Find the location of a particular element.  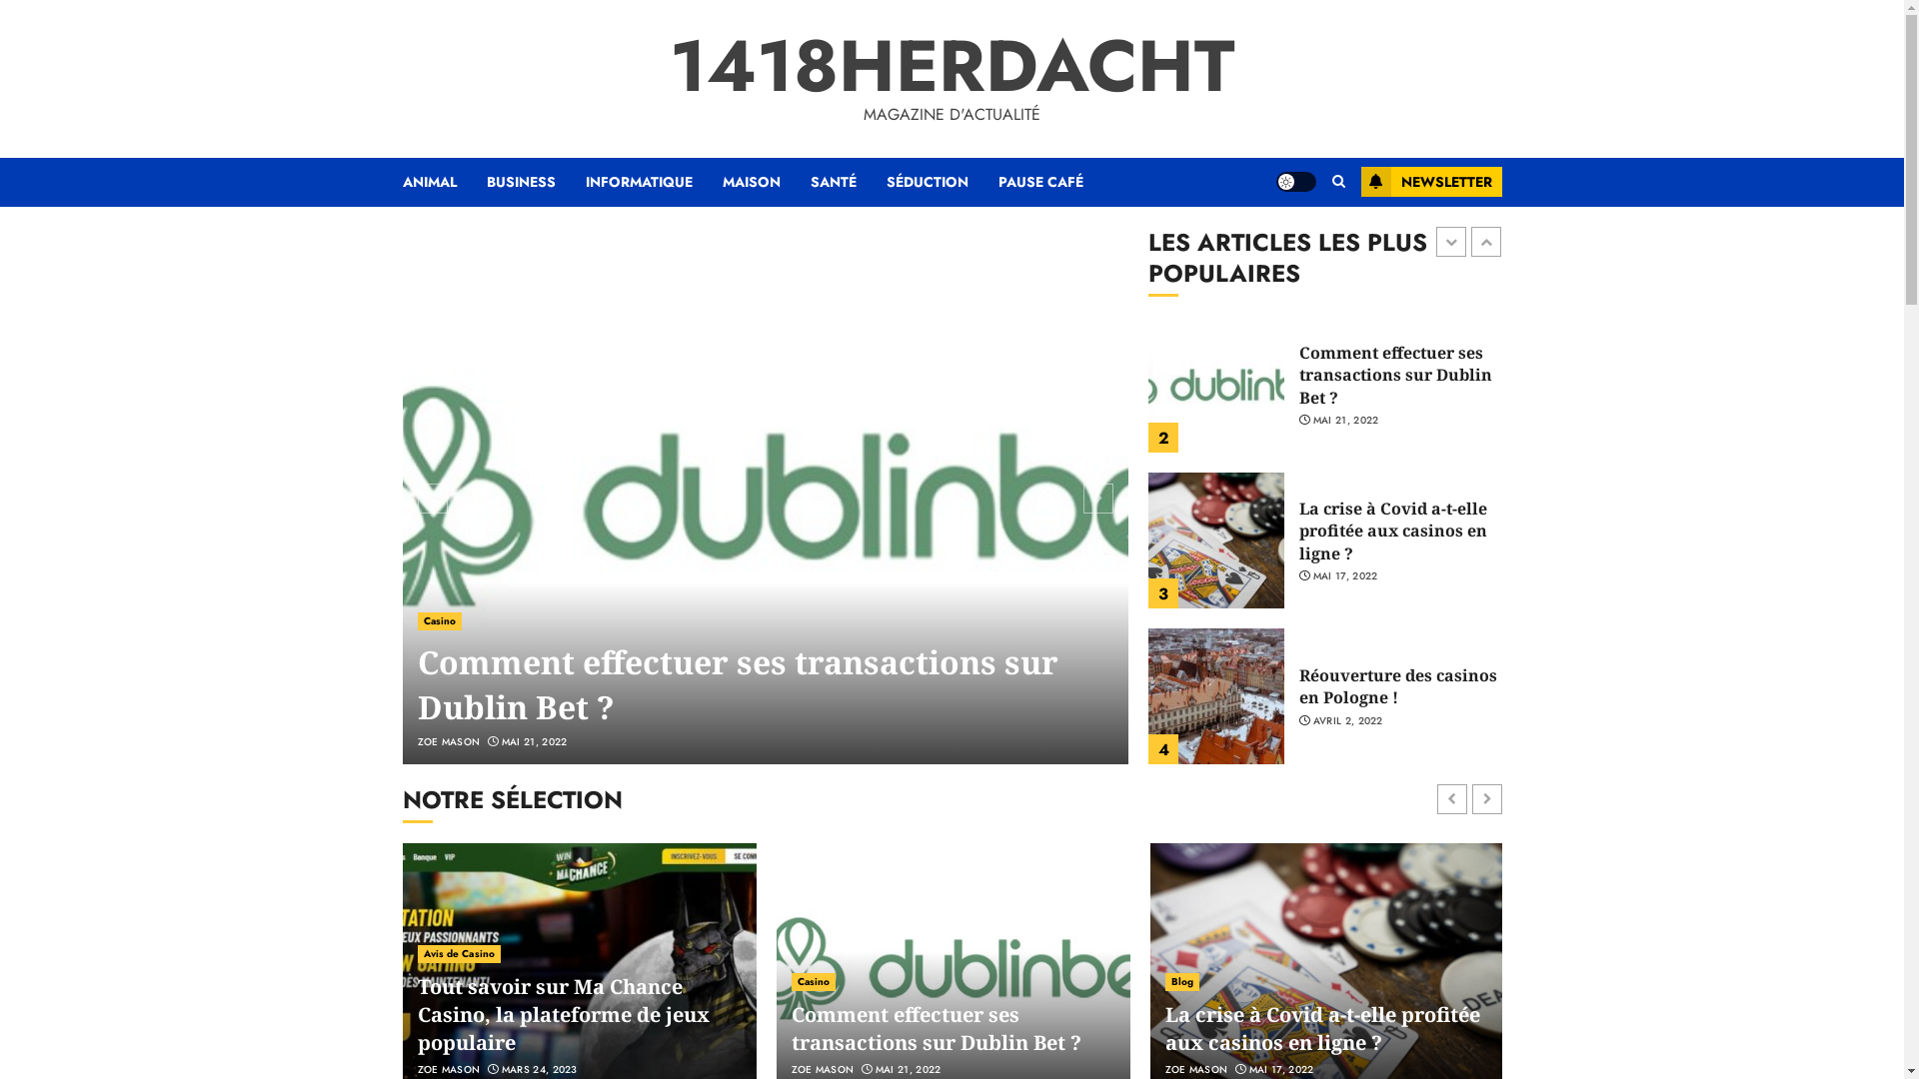

Casino is located at coordinates (814, 982).